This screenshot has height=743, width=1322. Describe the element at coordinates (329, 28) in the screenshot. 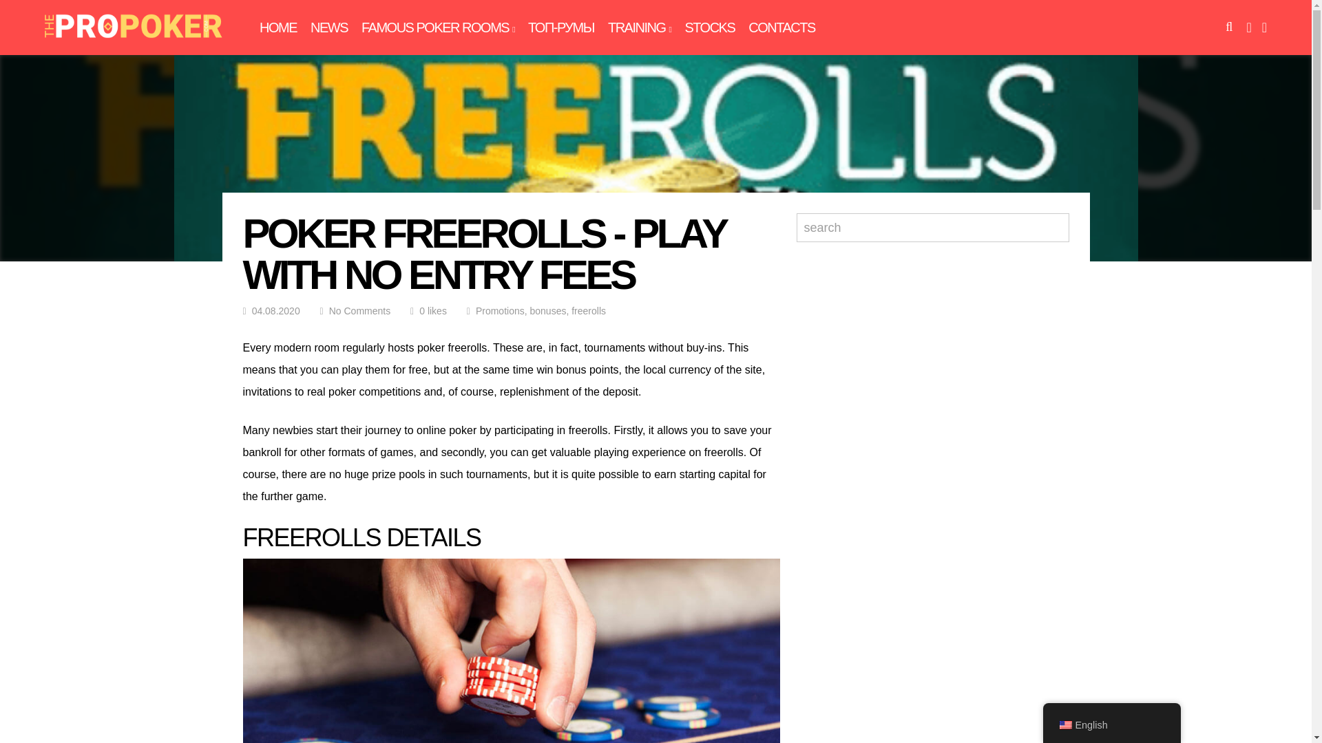

I see `NEWS` at that location.